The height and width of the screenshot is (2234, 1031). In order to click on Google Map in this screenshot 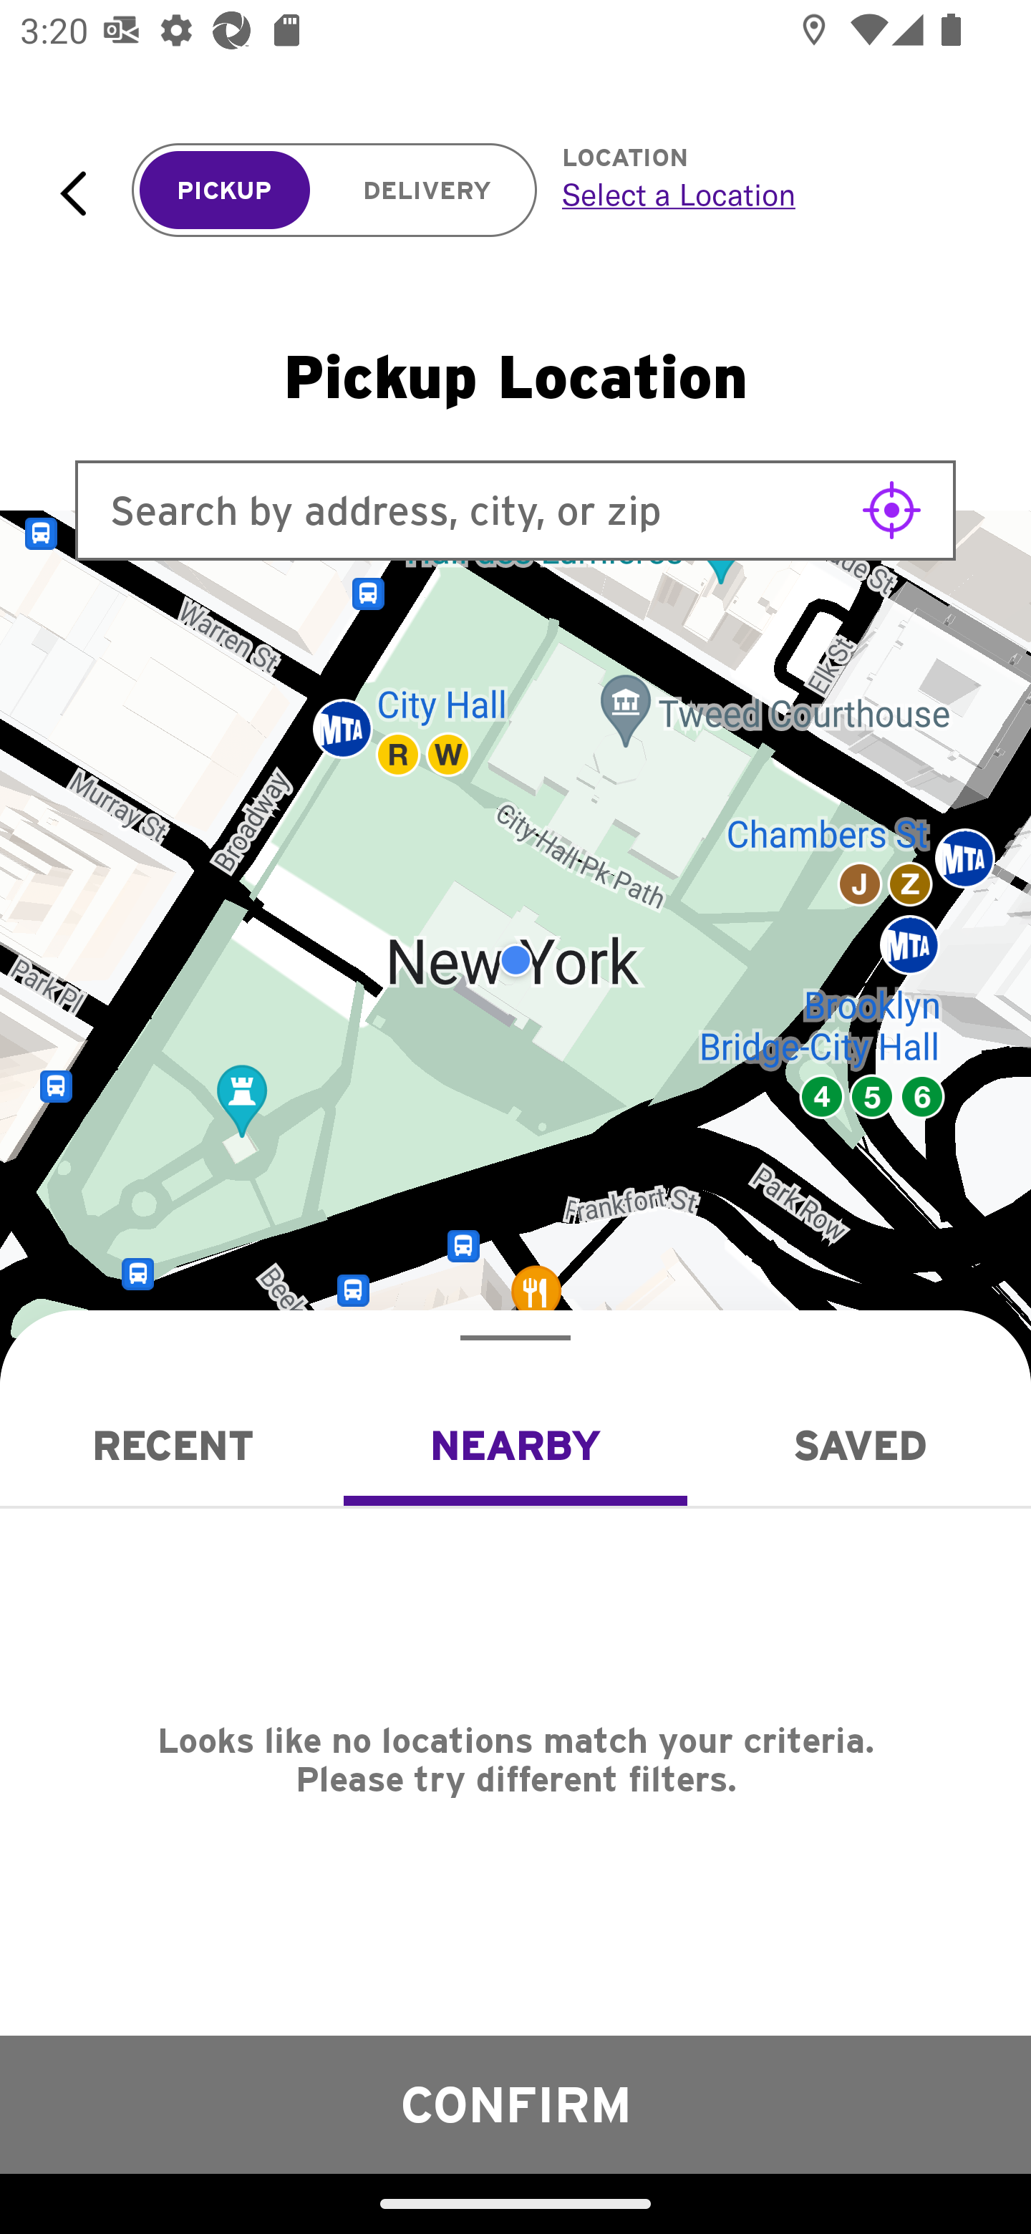, I will do `click(515, 960)`.